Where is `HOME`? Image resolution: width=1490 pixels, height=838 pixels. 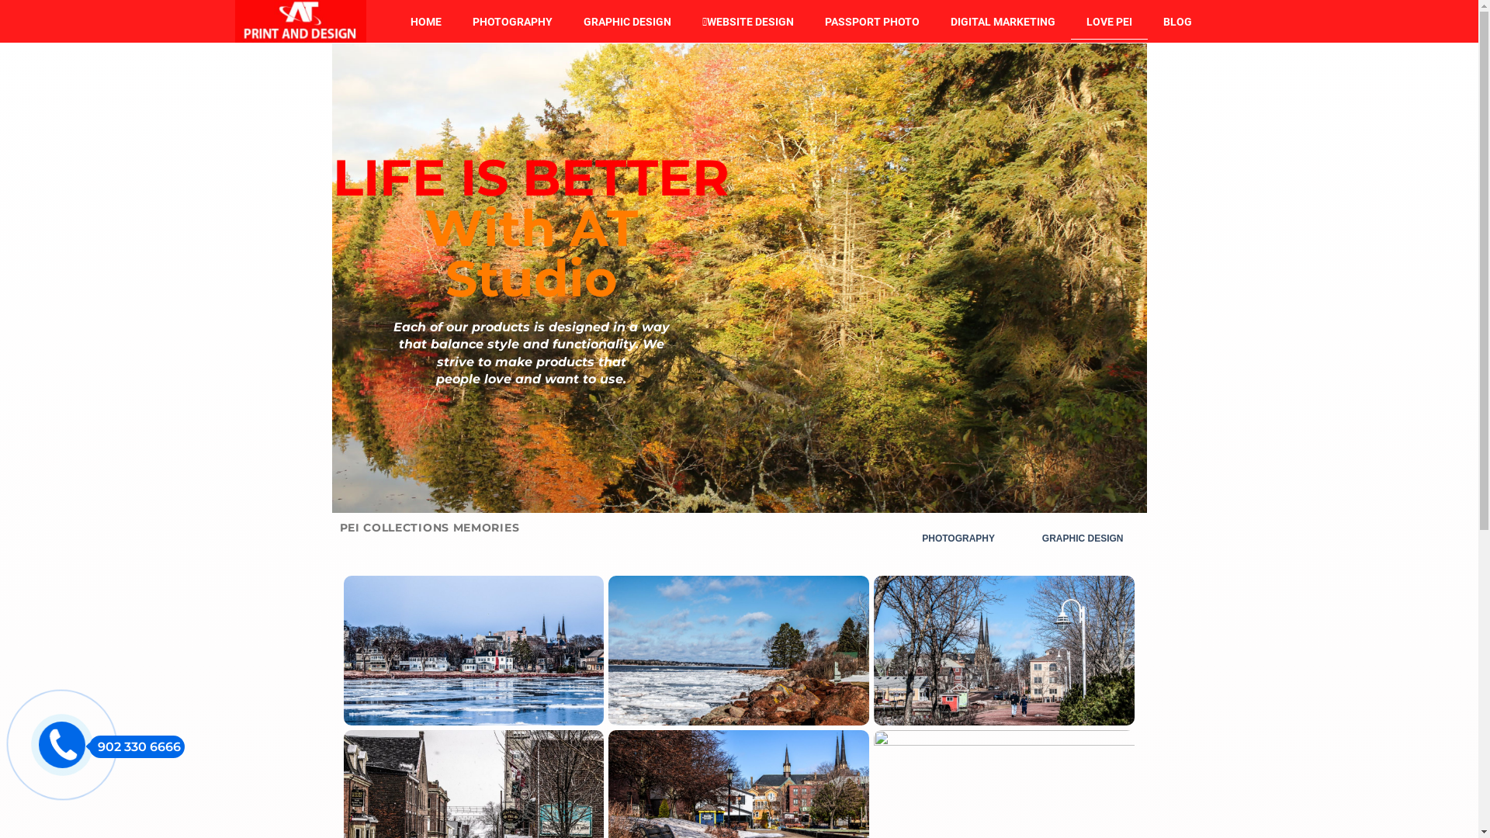 HOME is located at coordinates (425, 21).